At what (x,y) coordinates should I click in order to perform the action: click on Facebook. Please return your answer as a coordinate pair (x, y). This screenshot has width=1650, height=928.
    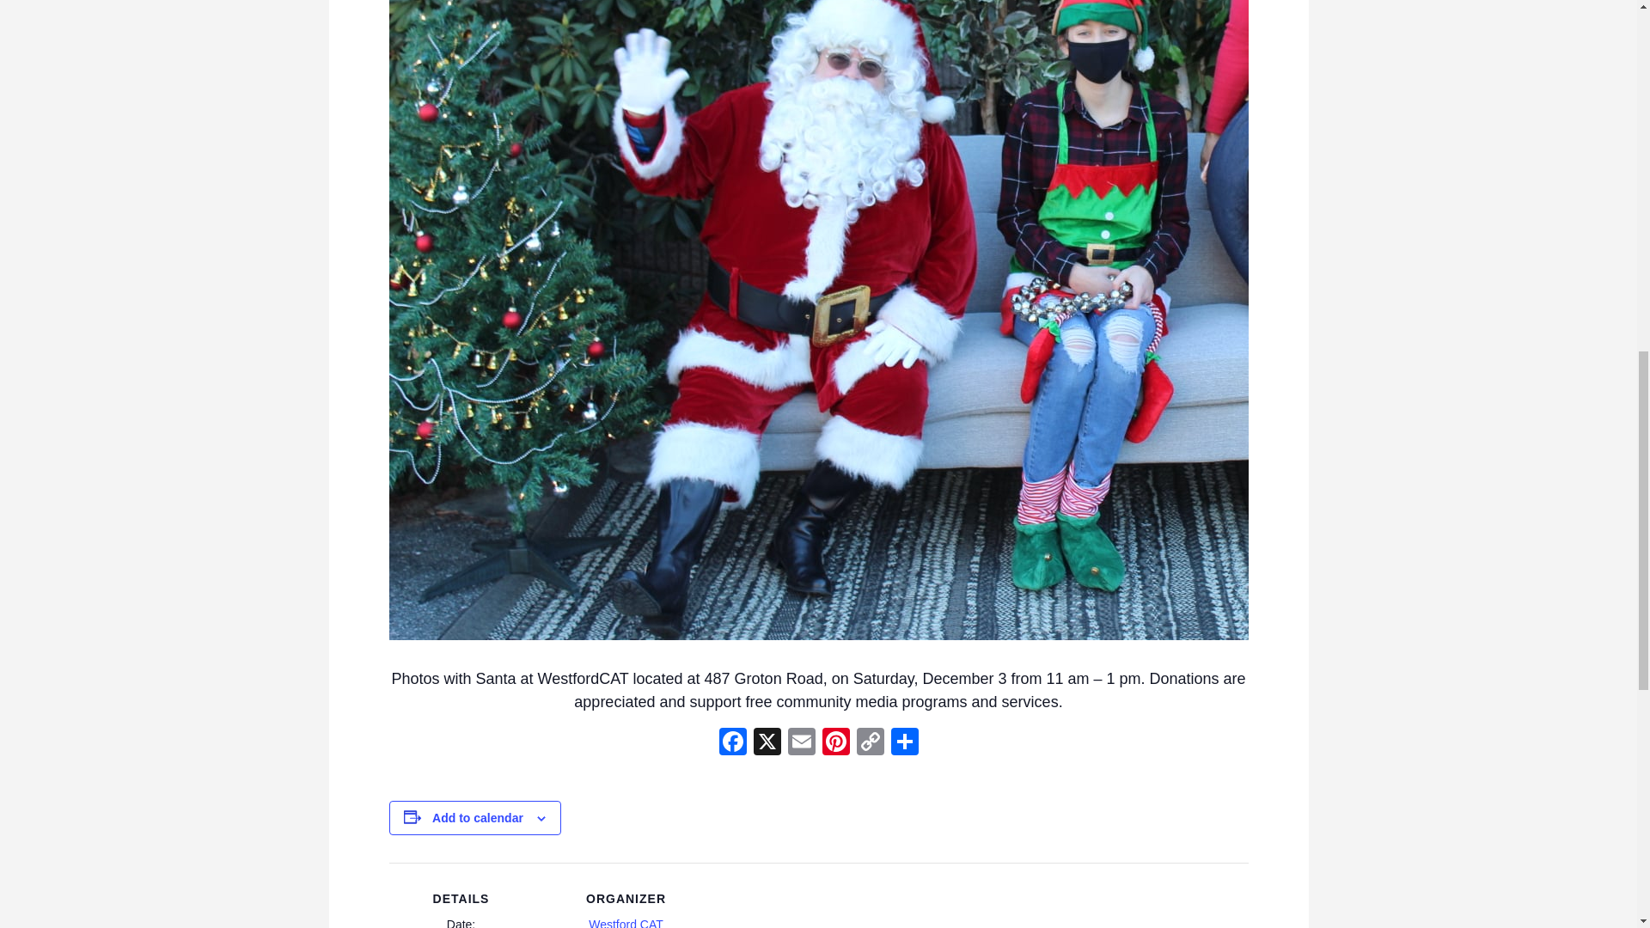
    Looking at the image, I should click on (731, 743).